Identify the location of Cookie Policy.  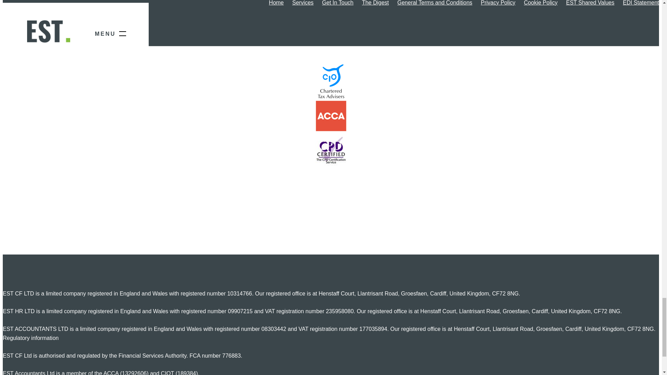
(541, 3).